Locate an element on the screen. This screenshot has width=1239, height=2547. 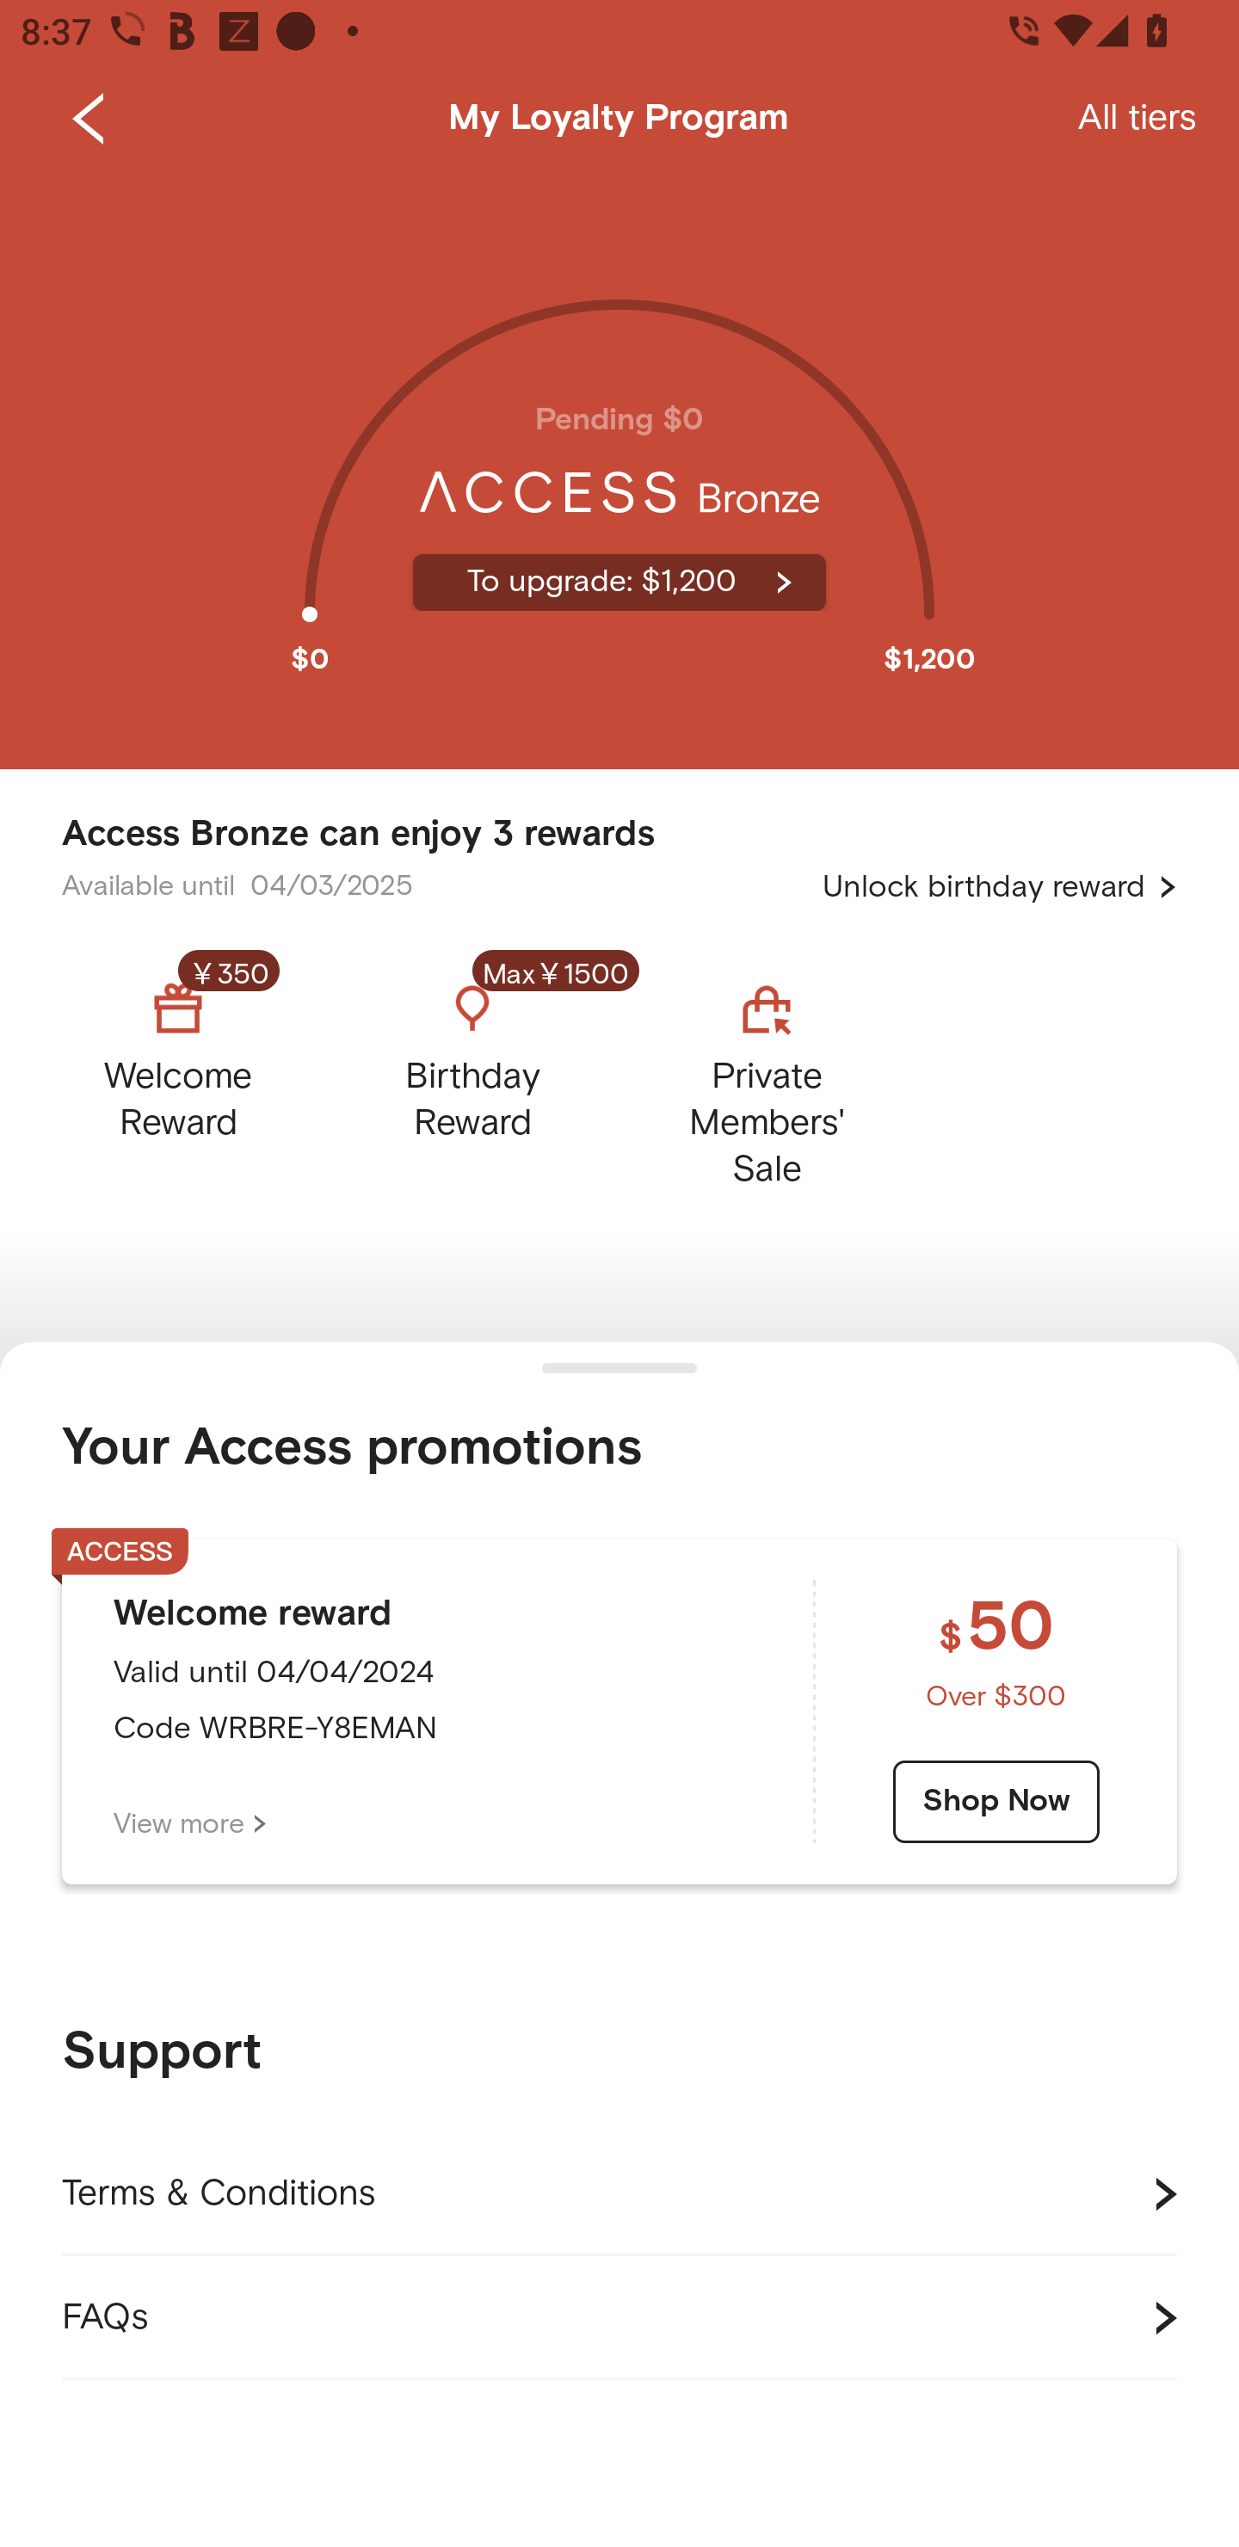
Pending $0 To upgrade: $1,200 $0 $1,200 is located at coordinates (619, 472).